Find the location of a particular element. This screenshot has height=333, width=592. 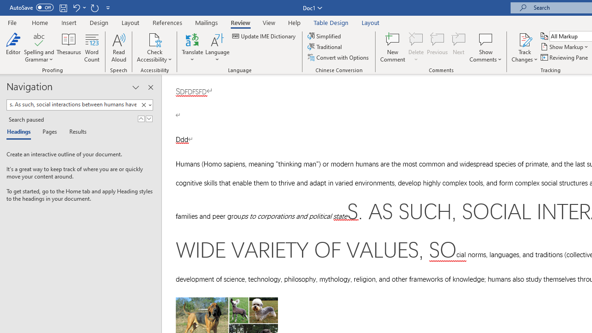

Check Accessibility is located at coordinates (154, 47).